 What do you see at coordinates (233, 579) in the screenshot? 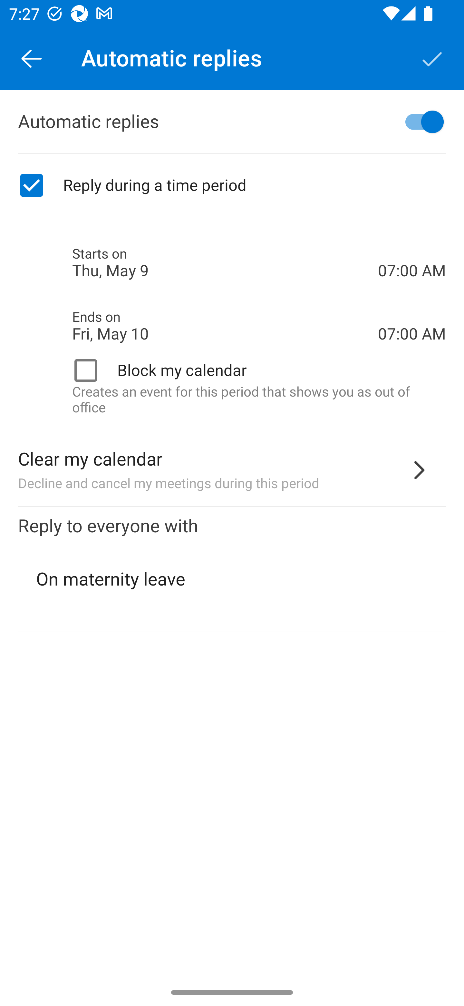
I see `On maternity leave` at bounding box center [233, 579].